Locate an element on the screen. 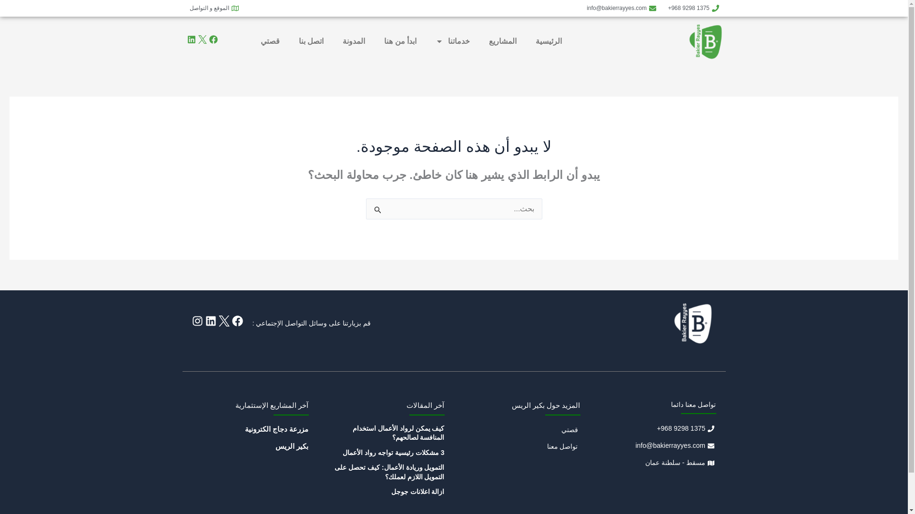 The width and height of the screenshot is (915, 514). Facebook is located at coordinates (236, 321).